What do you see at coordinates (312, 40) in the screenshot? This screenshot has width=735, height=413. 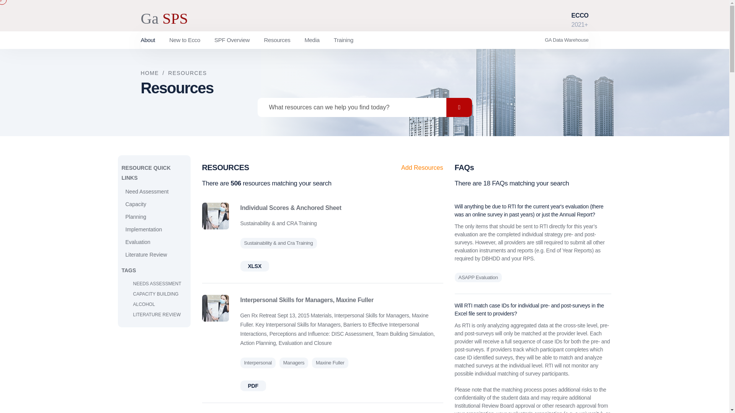 I see `Media` at bounding box center [312, 40].